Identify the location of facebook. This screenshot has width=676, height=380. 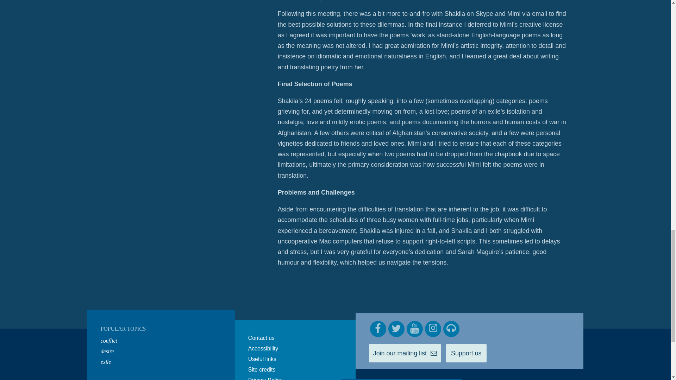
(378, 329).